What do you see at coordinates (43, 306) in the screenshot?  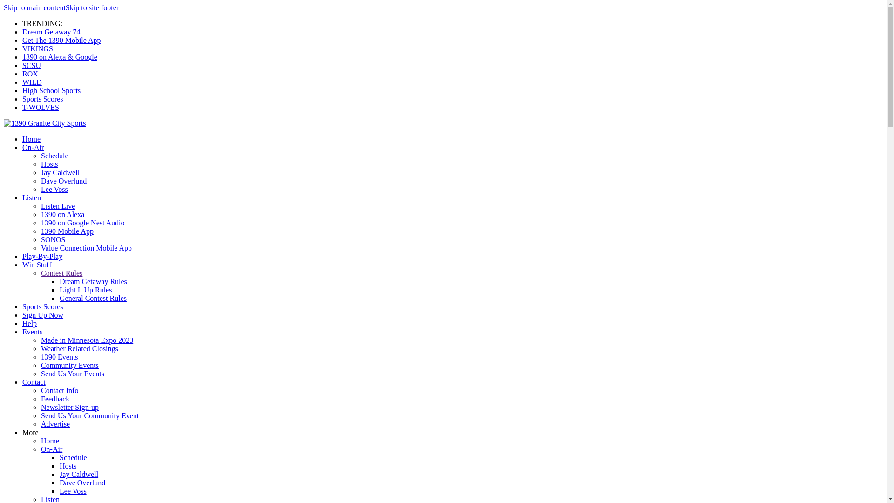 I see `Sports Scores` at bounding box center [43, 306].